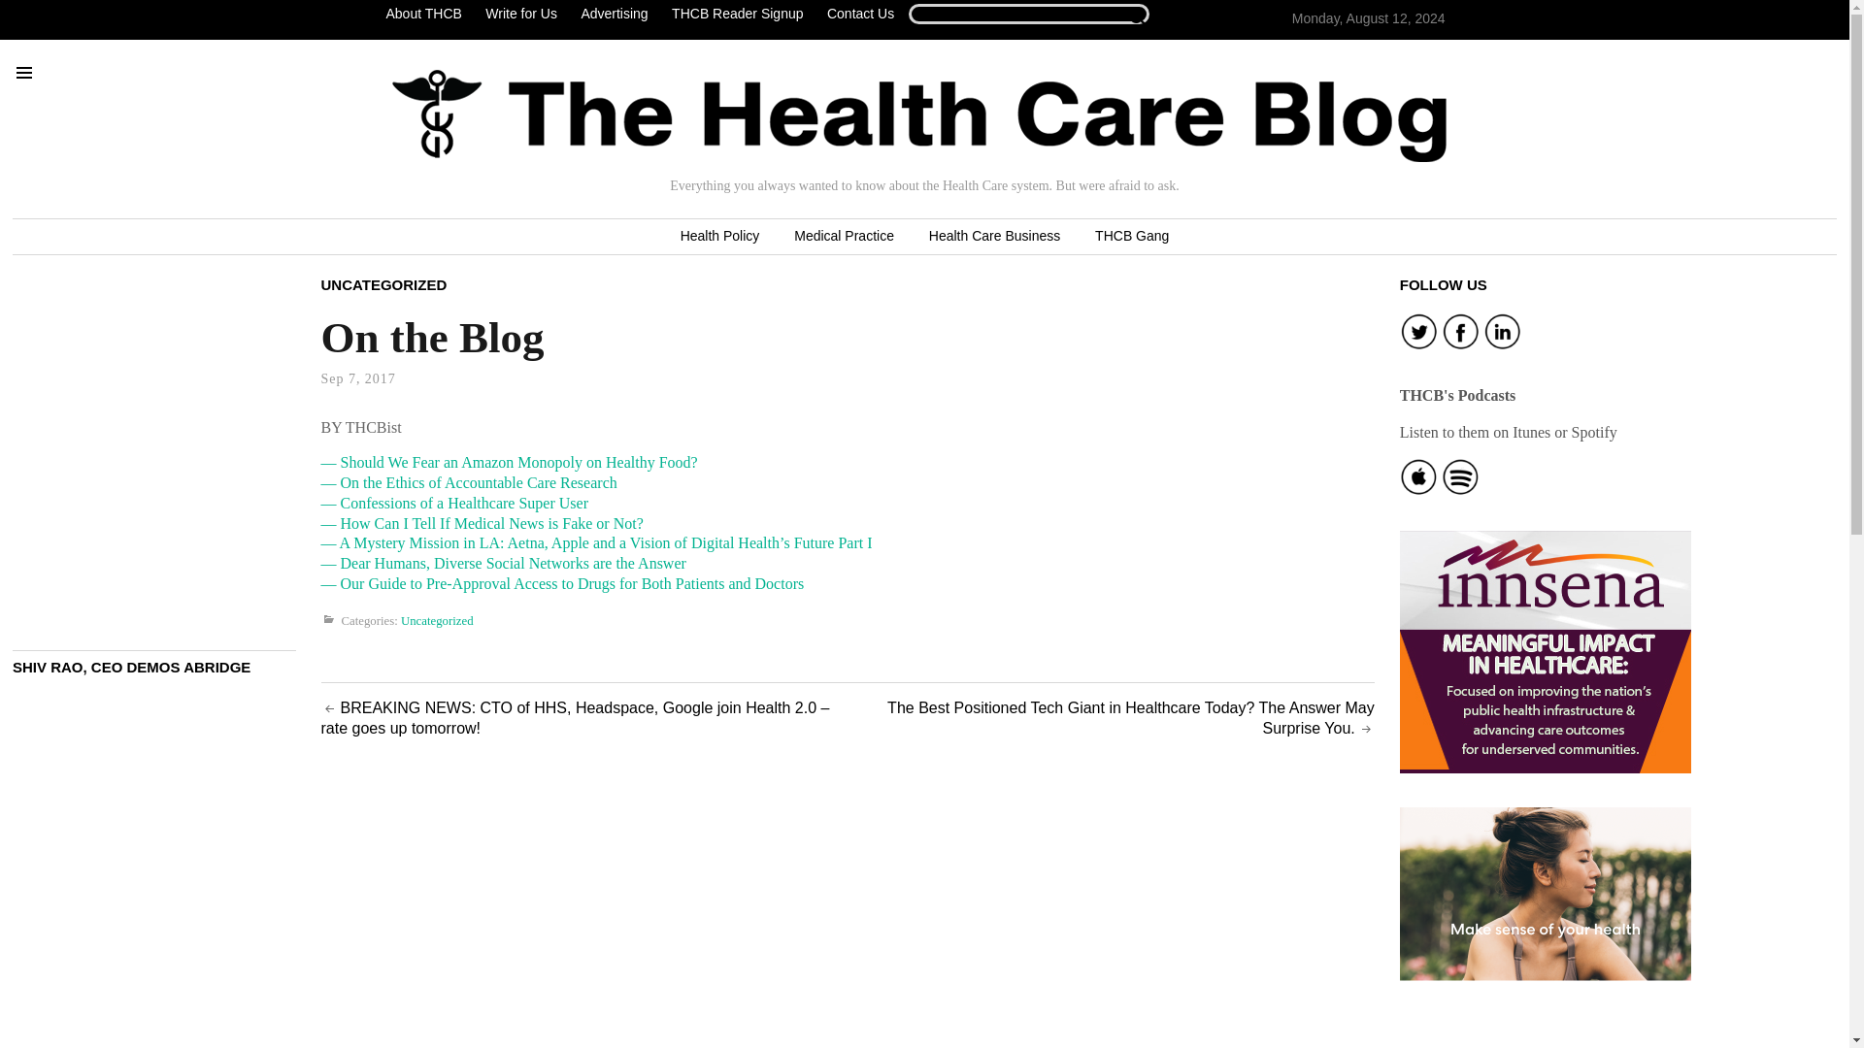 The height and width of the screenshot is (1048, 1864). I want to click on Health Policy, so click(720, 237).